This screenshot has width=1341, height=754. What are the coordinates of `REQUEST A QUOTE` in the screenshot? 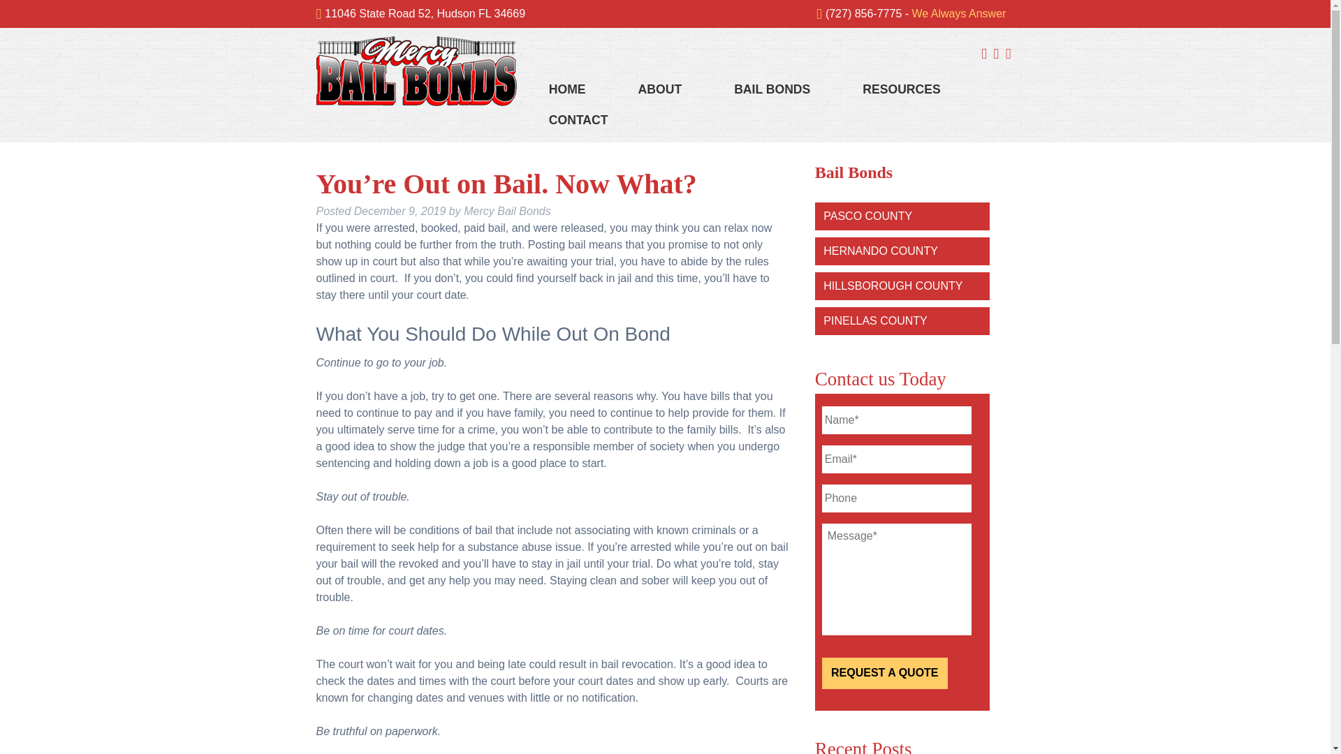 It's located at (884, 673).